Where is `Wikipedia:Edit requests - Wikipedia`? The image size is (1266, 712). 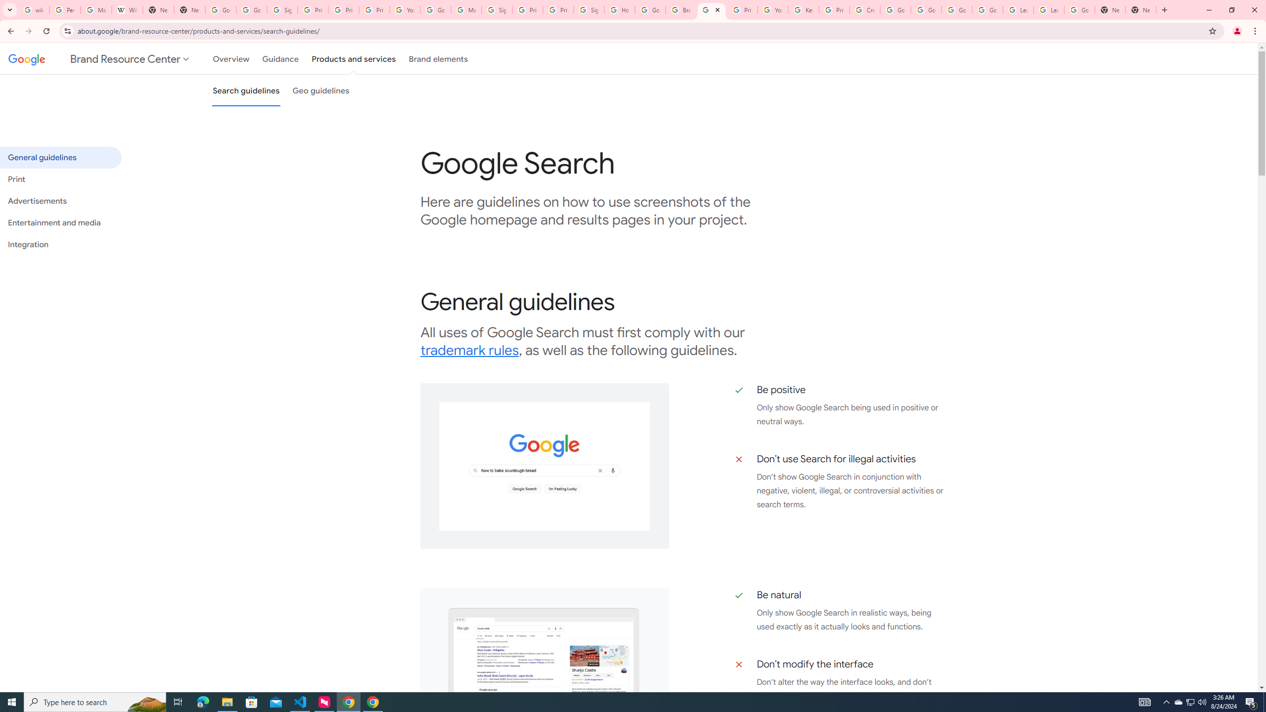
Wikipedia:Edit requests - Wikipedia is located at coordinates (127, 10).